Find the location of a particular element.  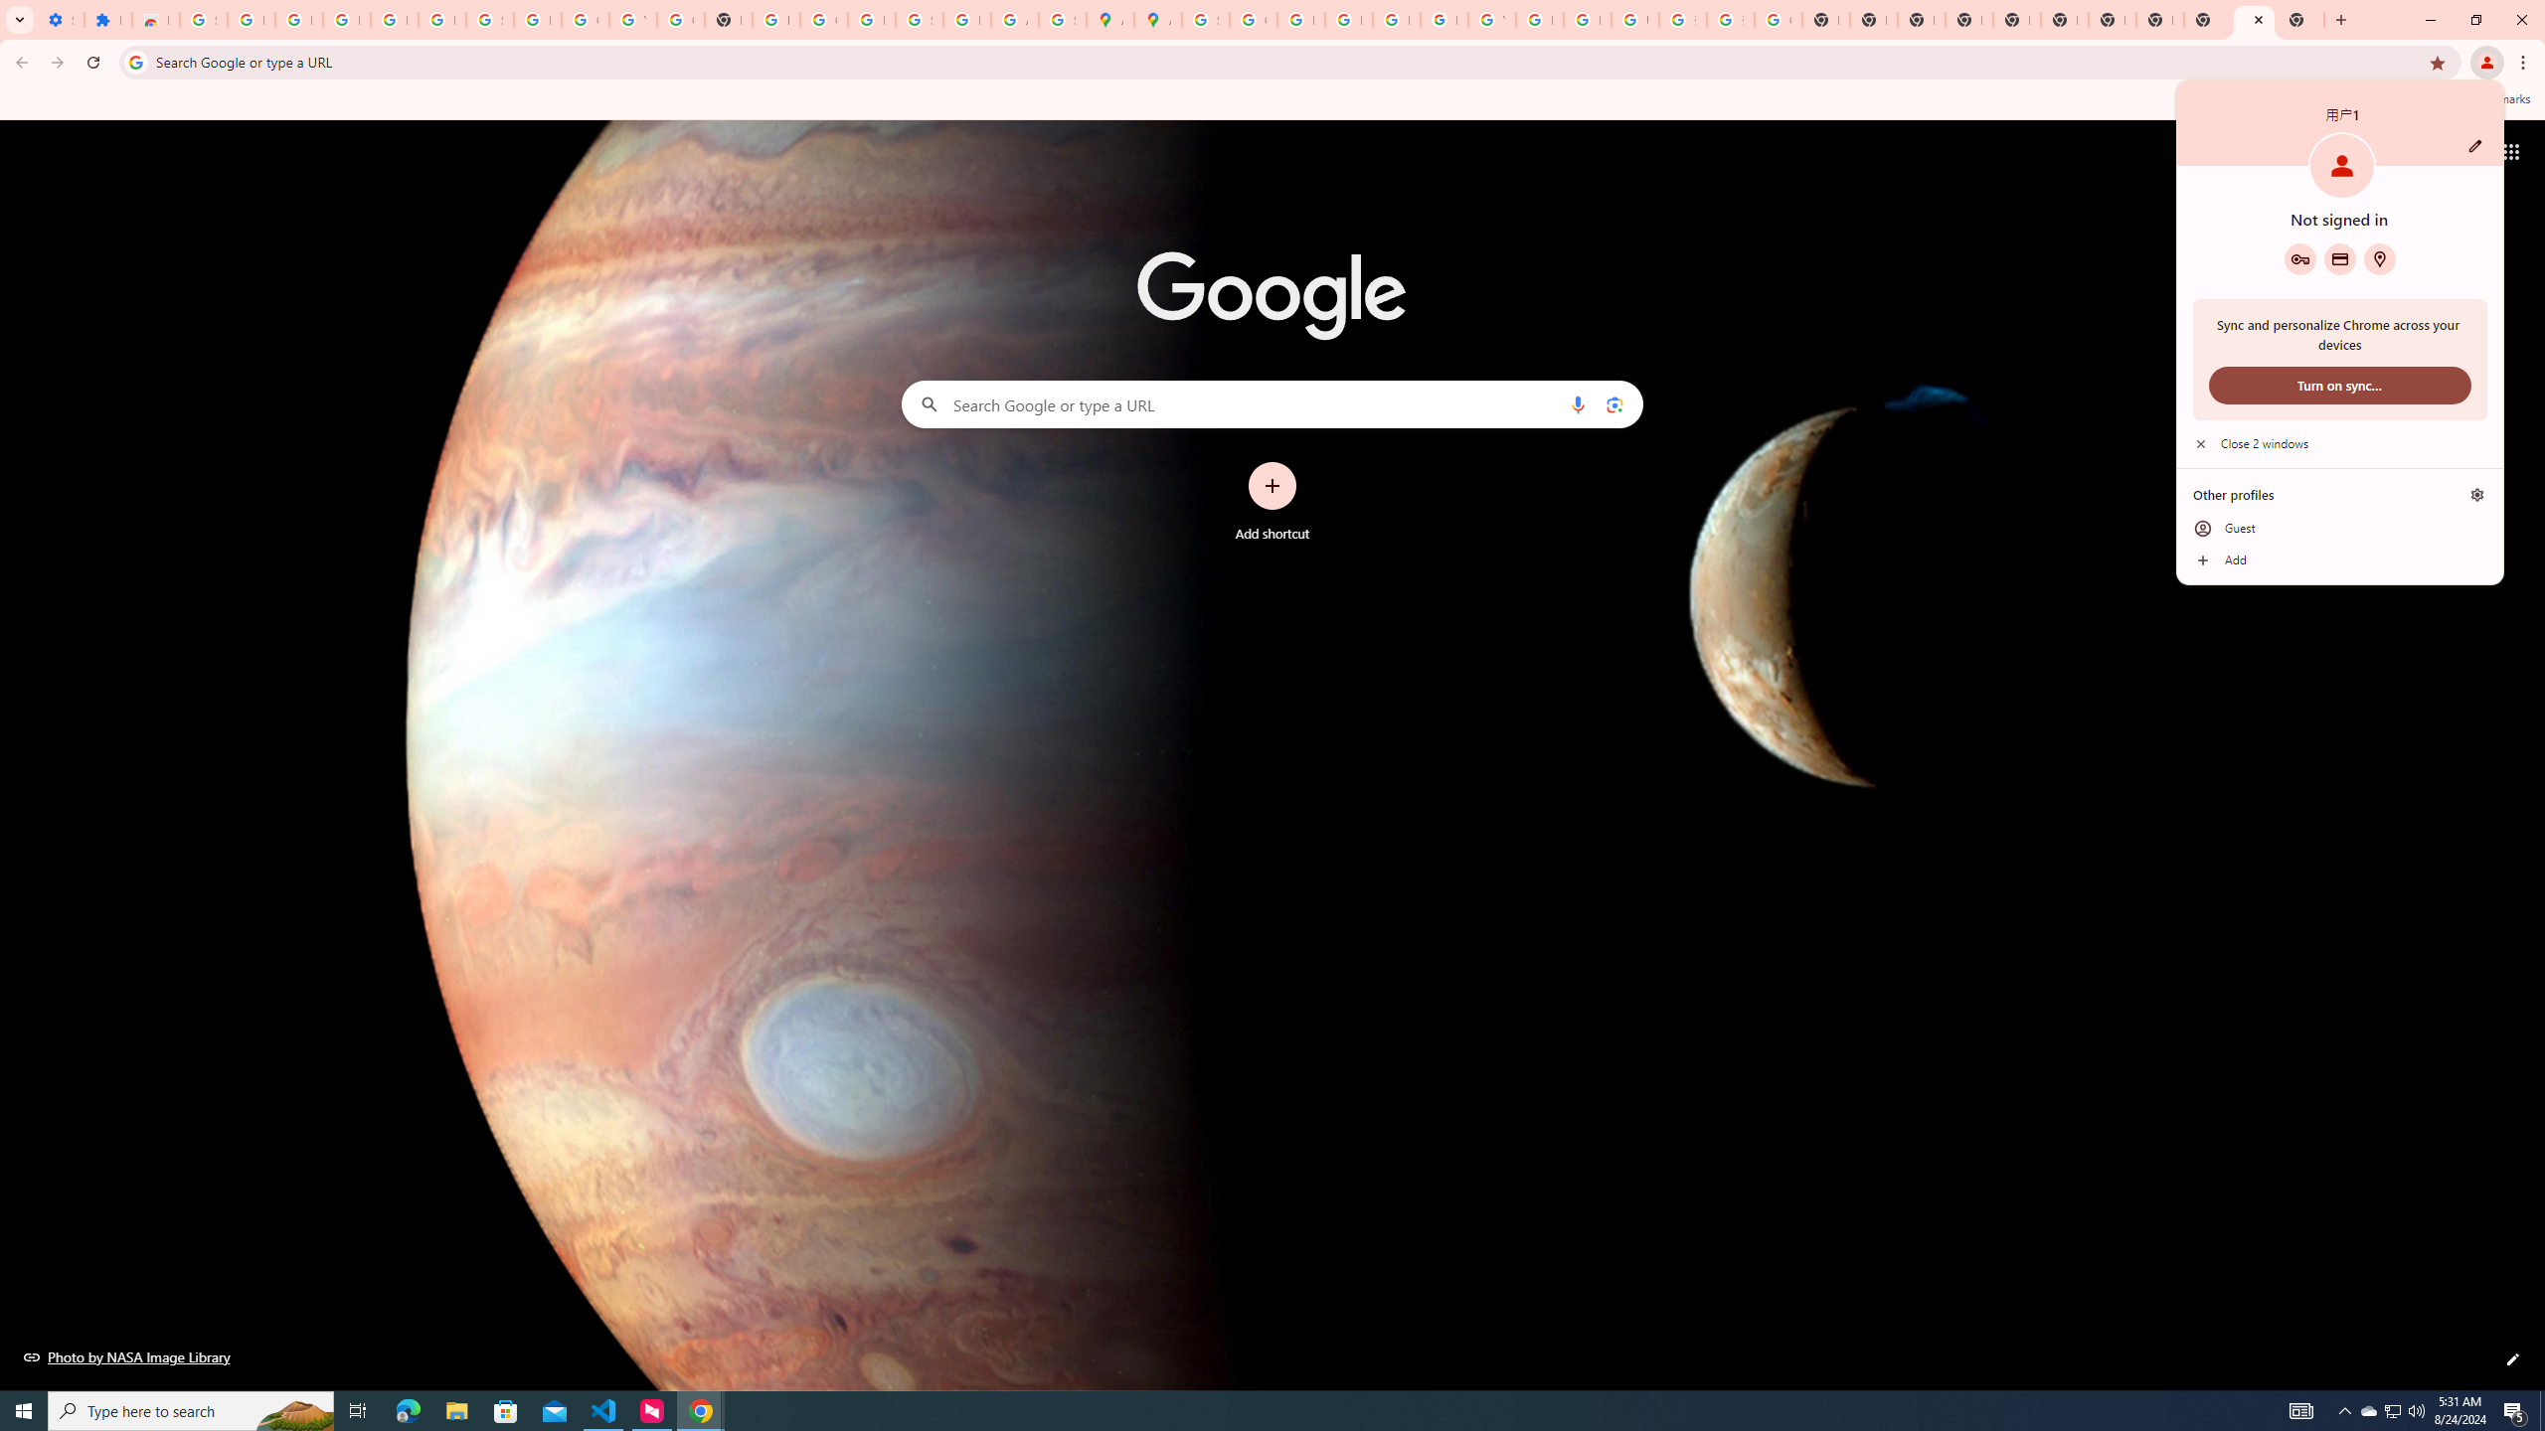

Close 2 windows is located at coordinates (2340, 443).